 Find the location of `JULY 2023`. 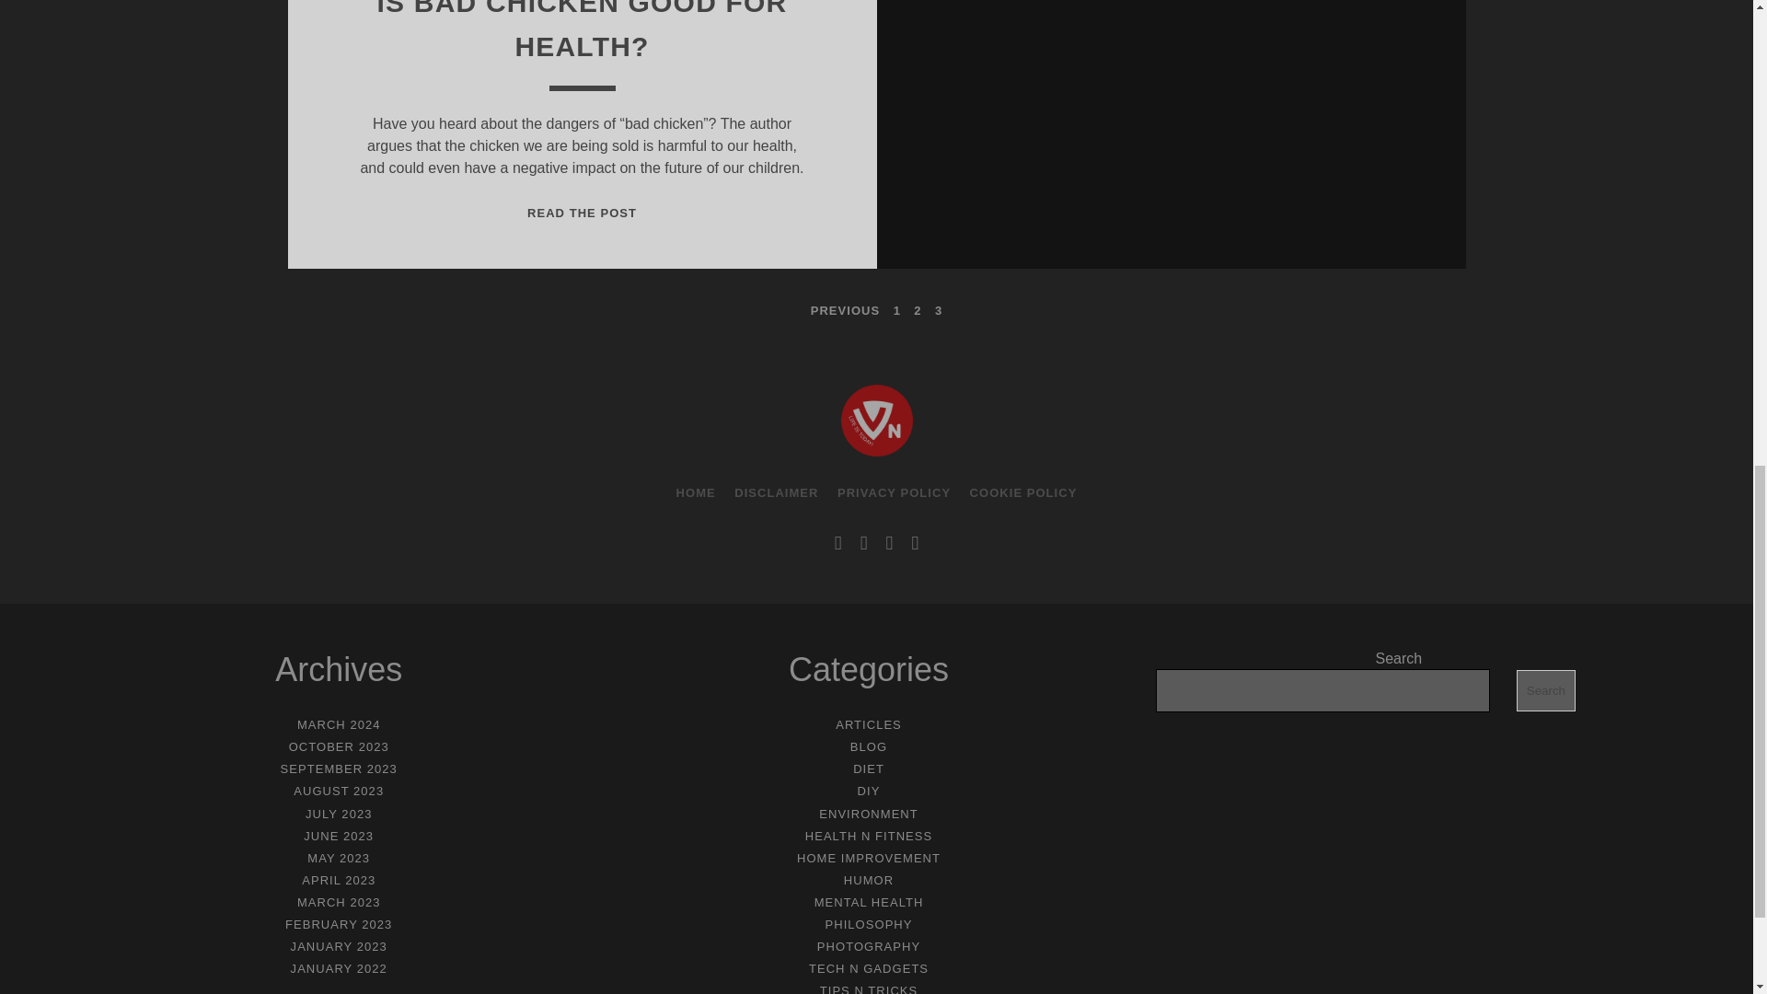

JULY 2023 is located at coordinates (339, 769).